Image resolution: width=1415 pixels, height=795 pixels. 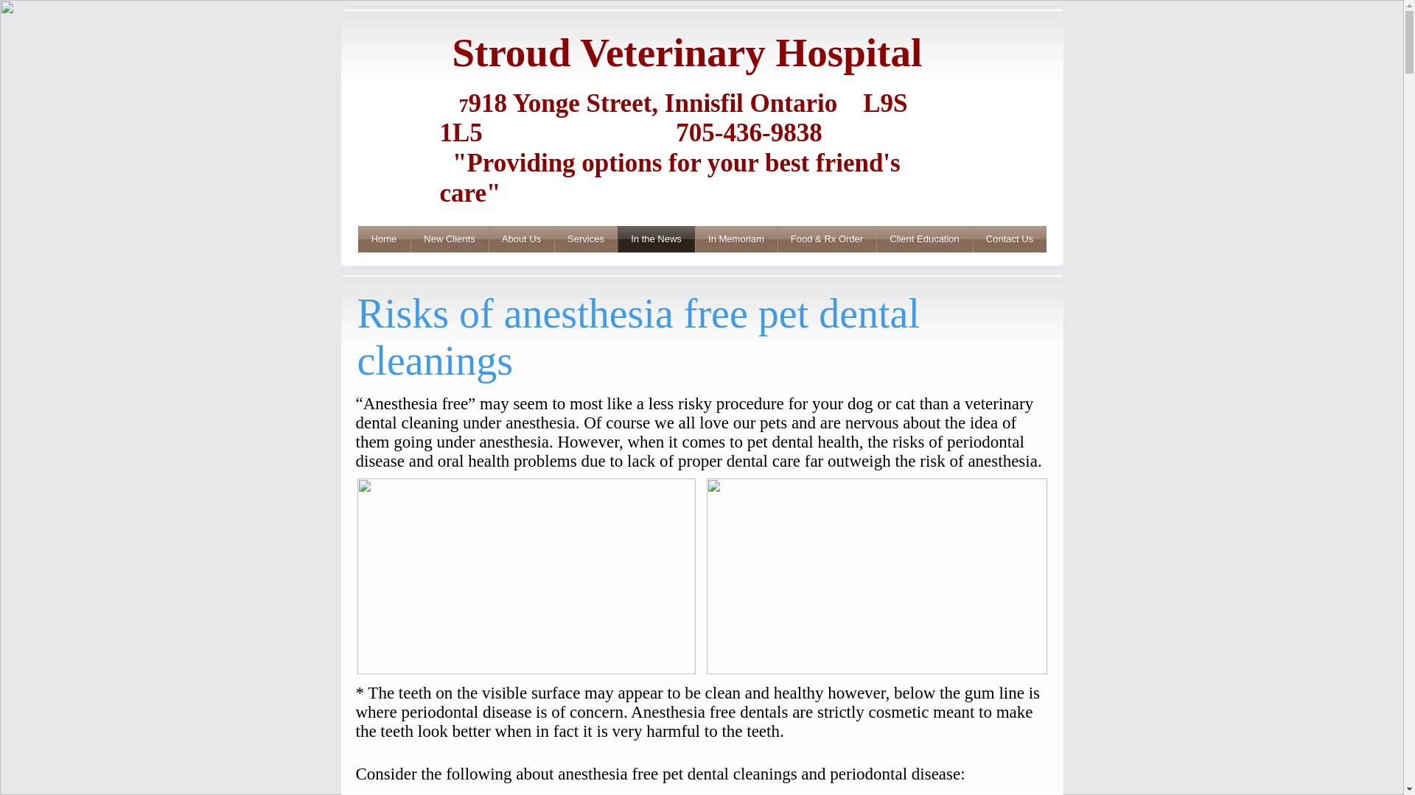 I want to click on New Clients, so click(x=450, y=239).